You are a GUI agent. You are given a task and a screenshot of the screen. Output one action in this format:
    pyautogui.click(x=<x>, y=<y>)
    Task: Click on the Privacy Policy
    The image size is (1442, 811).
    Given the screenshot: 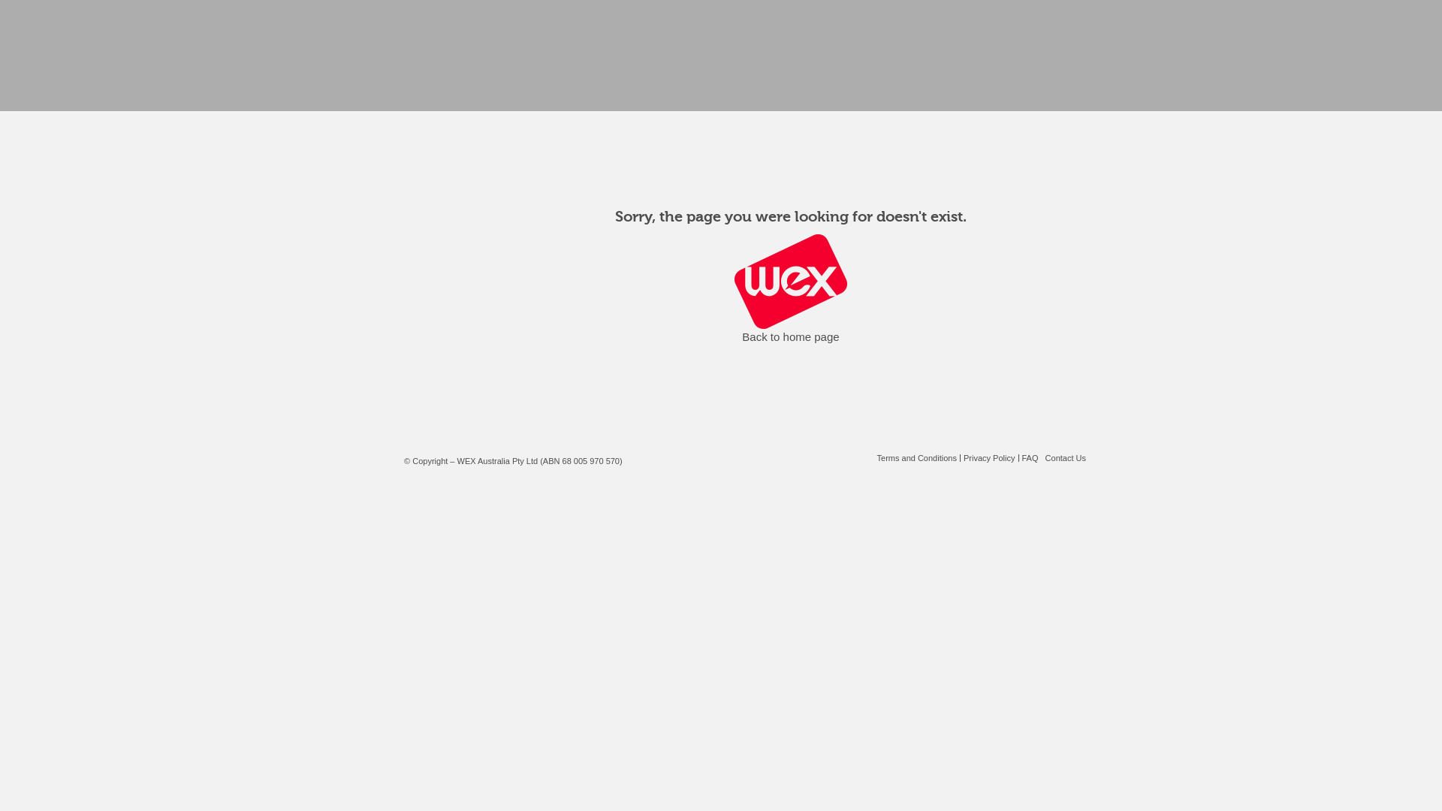 What is the action you would take?
    pyautogui.click(x=989, y=458)
    